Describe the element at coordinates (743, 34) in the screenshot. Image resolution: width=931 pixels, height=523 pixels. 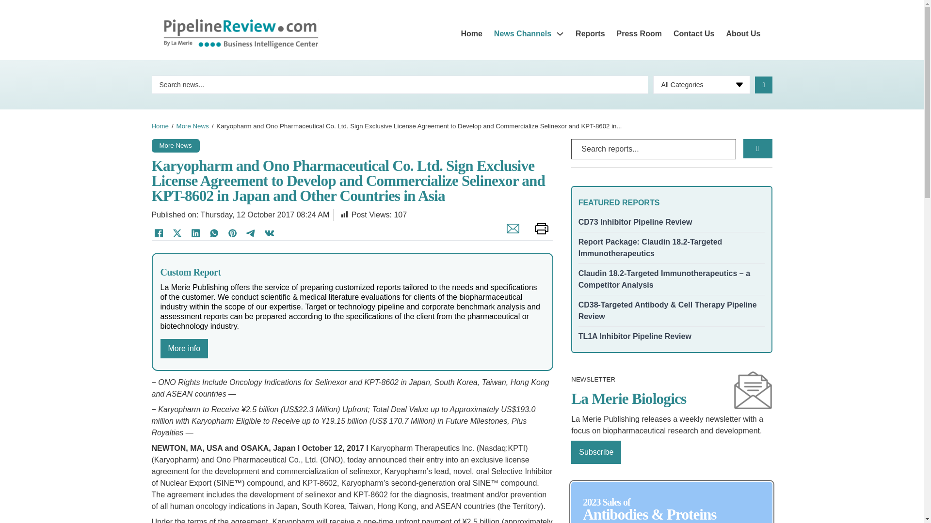
I see `About Us` at that location.